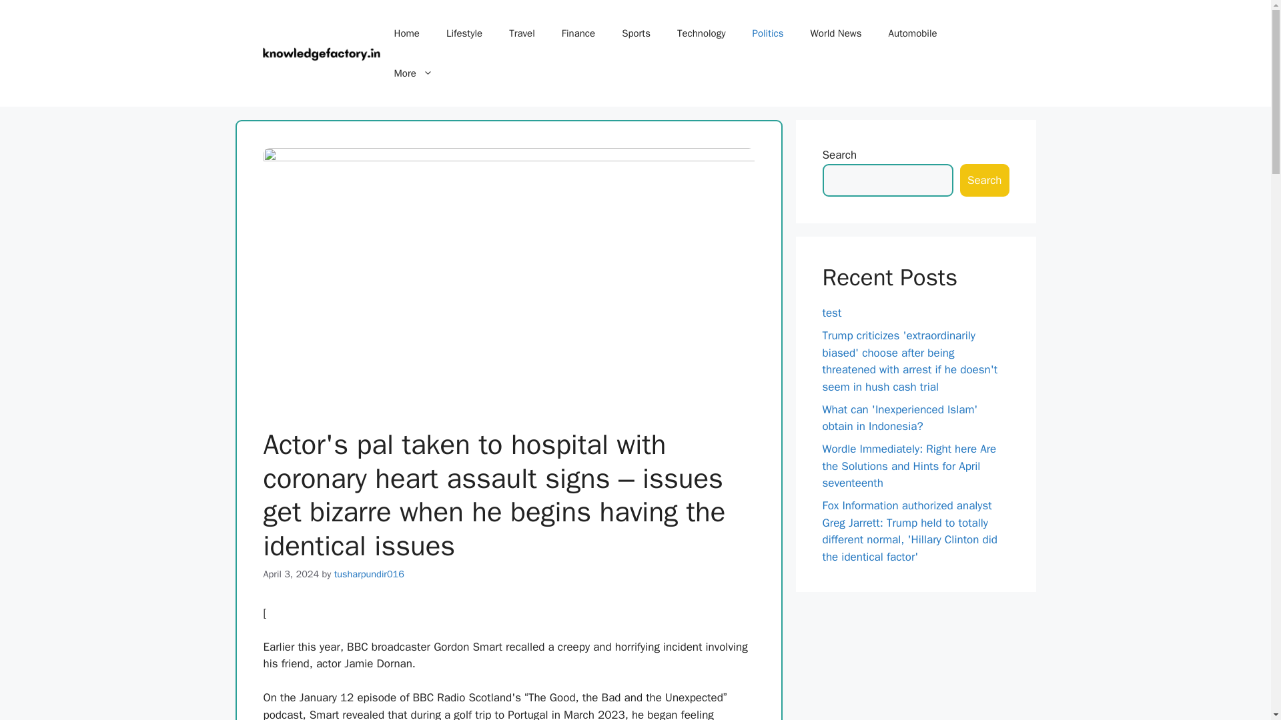  I want to click on World News, so click(835, 33).